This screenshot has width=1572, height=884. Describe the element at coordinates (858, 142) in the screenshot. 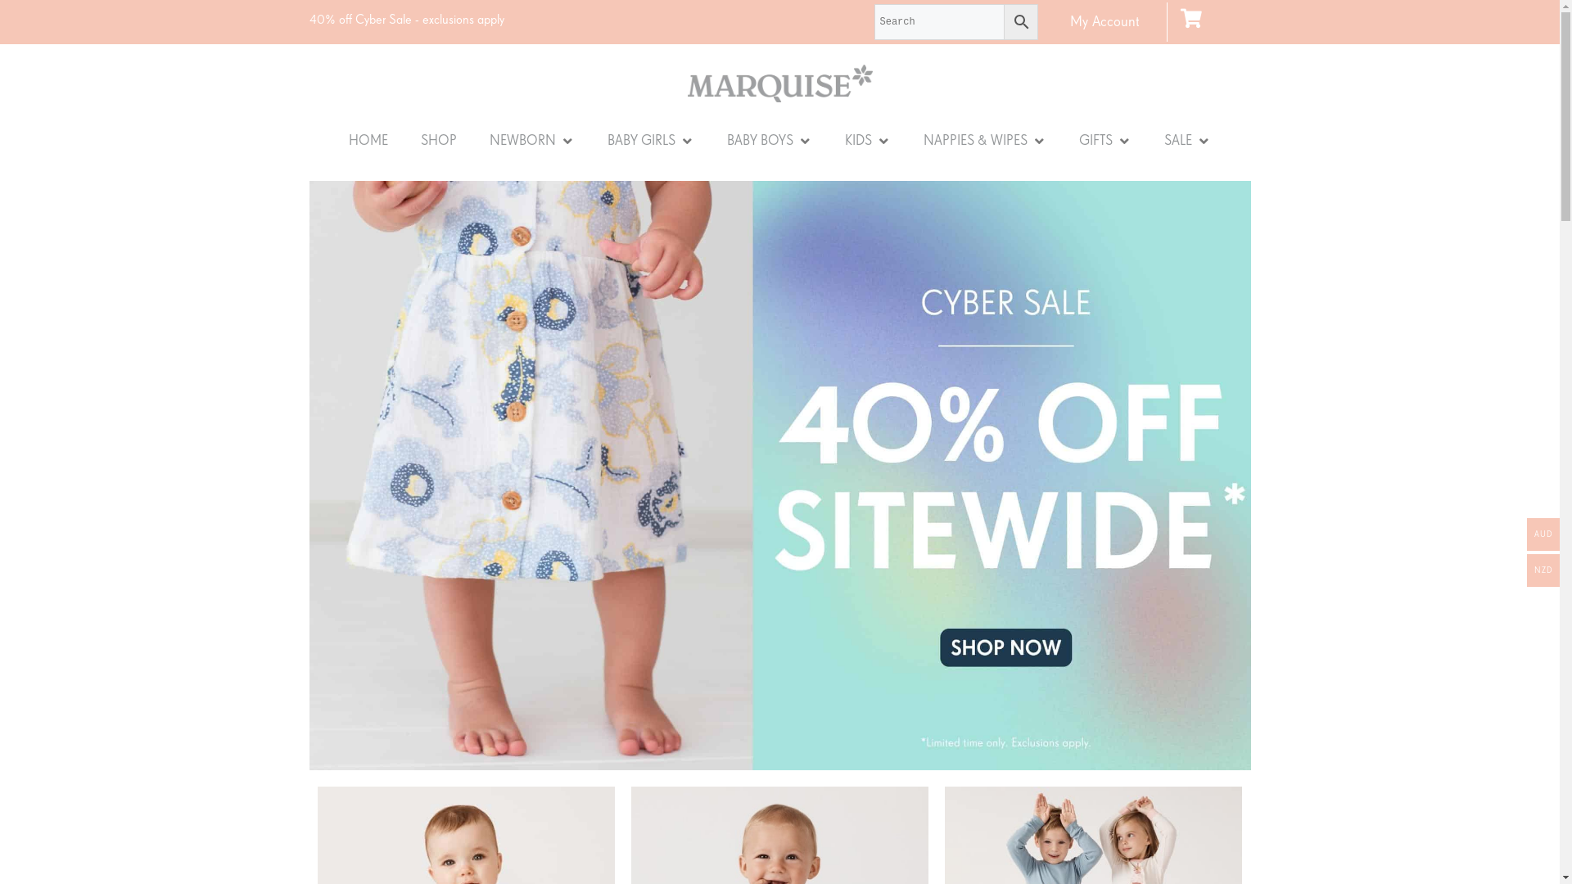

I see `KIDS` at that location.